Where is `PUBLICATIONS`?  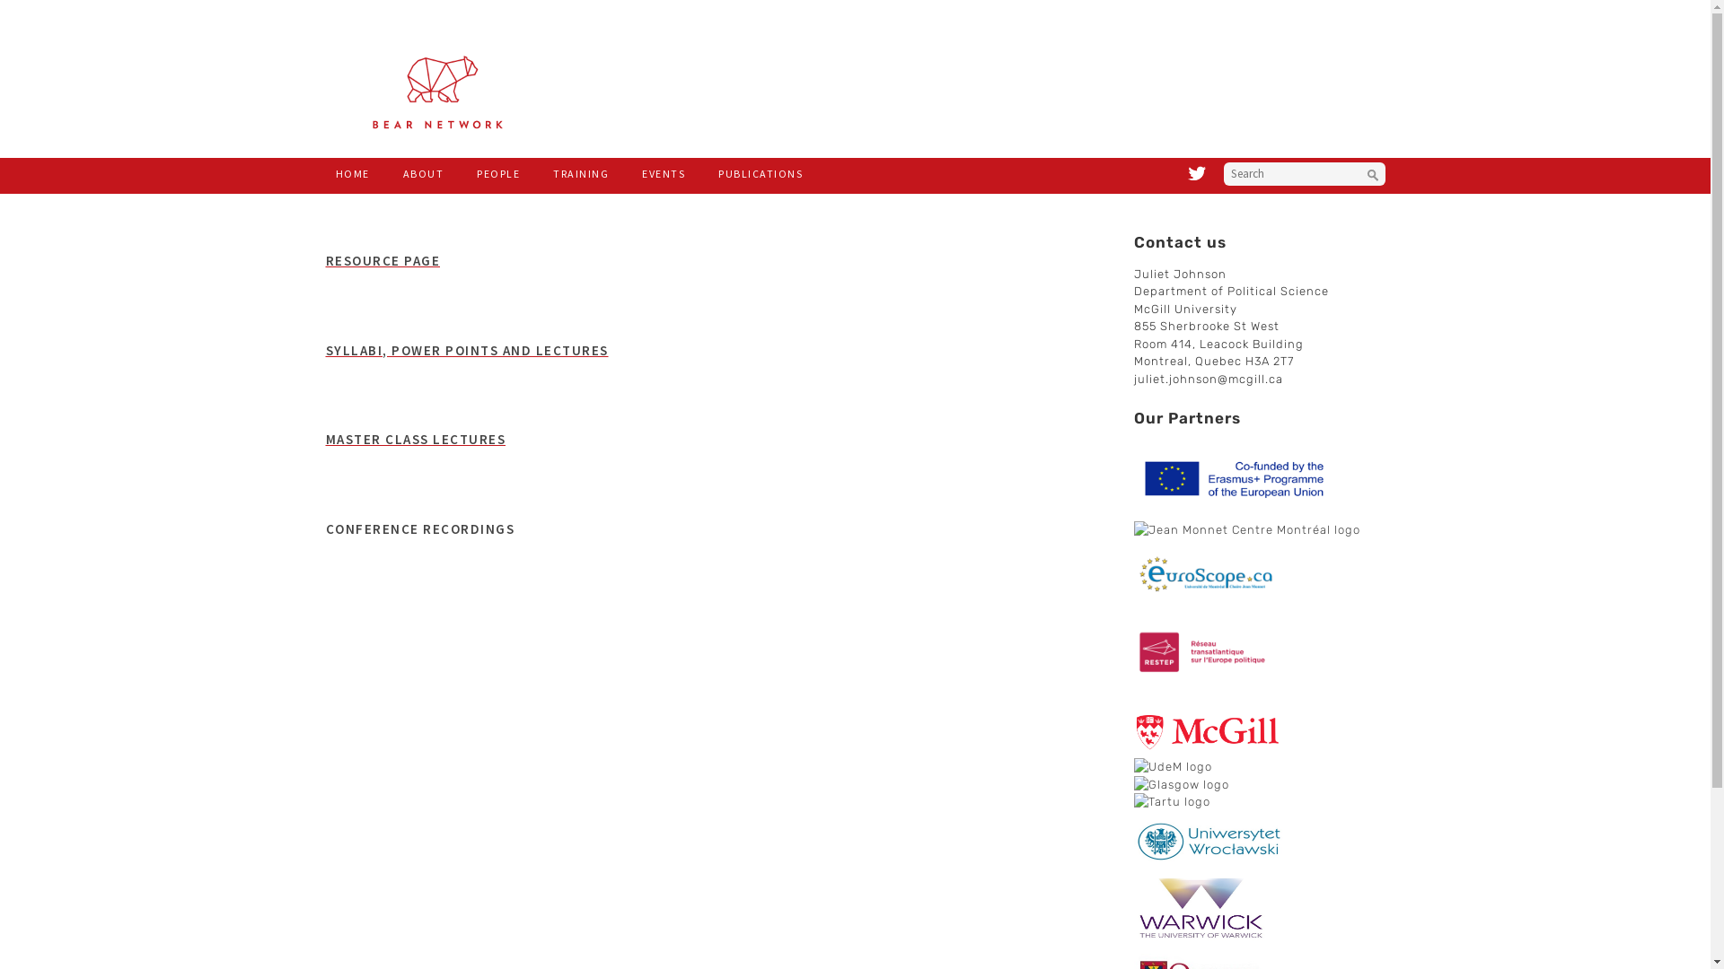
PUBLICATIONS is located at coordinates (761, 173).